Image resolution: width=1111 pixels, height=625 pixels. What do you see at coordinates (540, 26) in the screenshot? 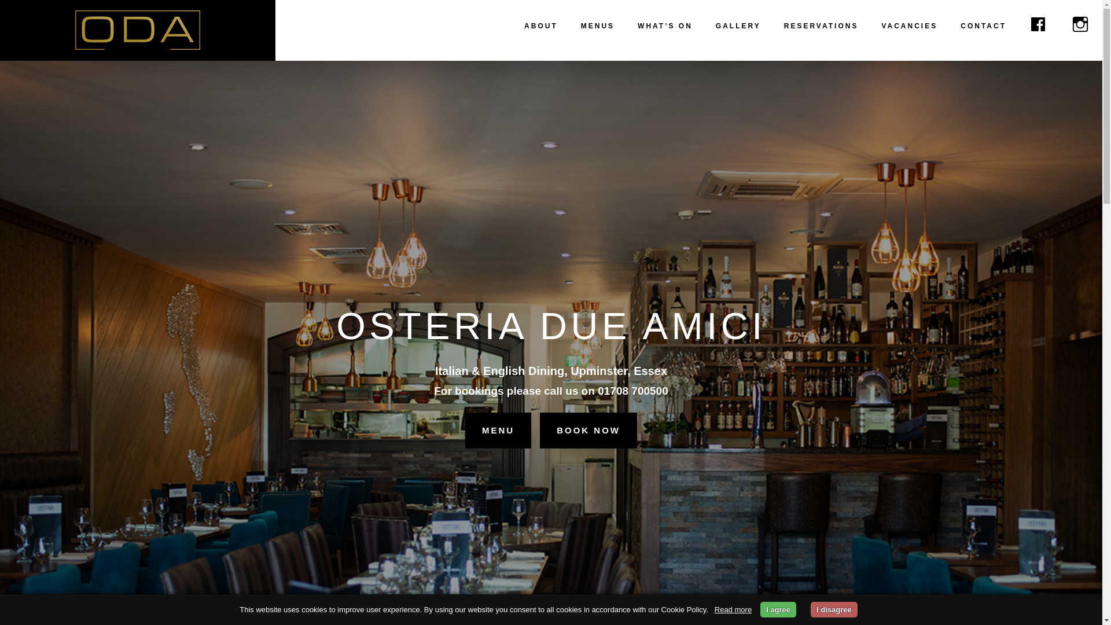
I see `ABOUT` at bounding box center [540, 26].